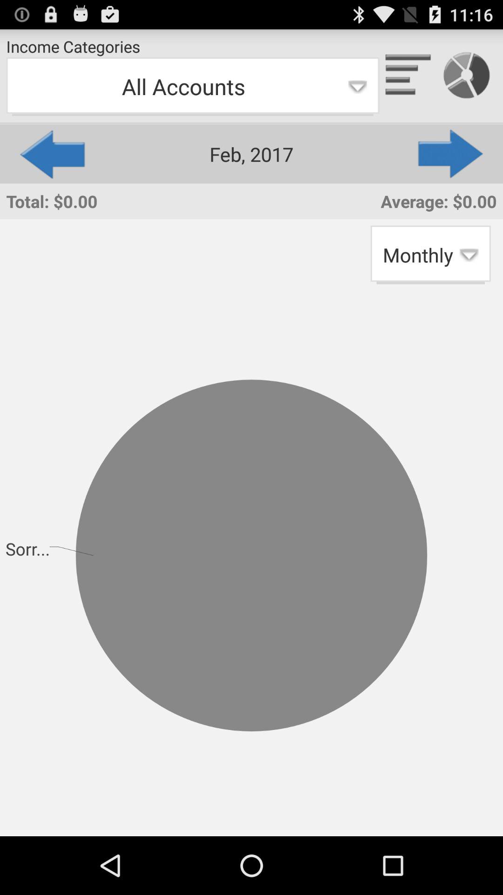 This screenshot has width=503, height=895. I want to click on swipe to the all accounts button, so click(193, 87).